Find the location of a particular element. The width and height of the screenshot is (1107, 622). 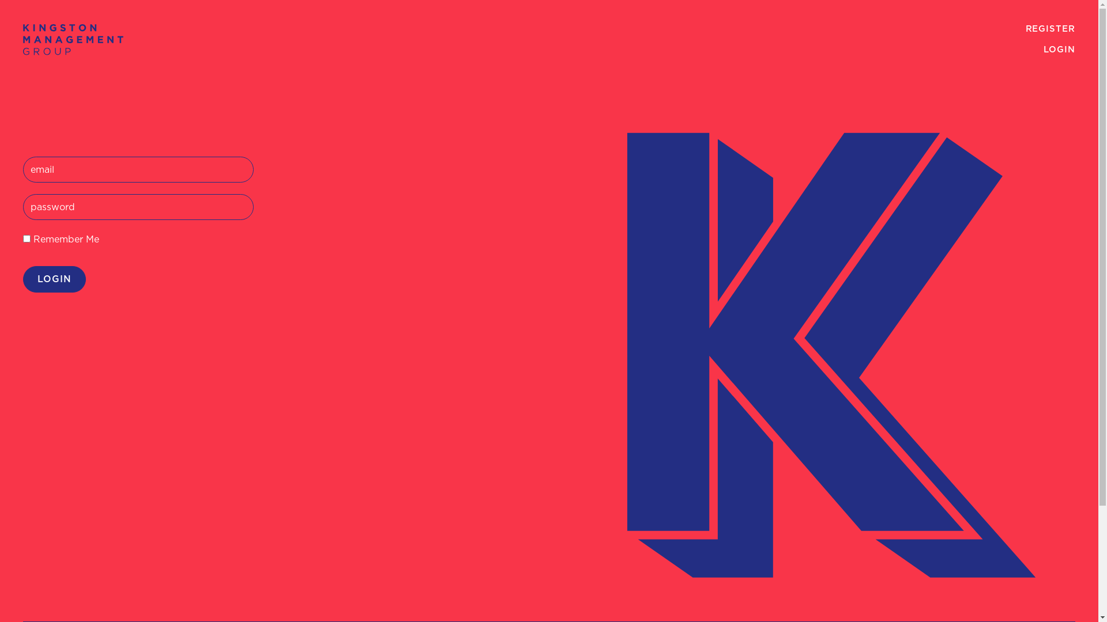

REGISTER is located at coordinates (1050, 29).